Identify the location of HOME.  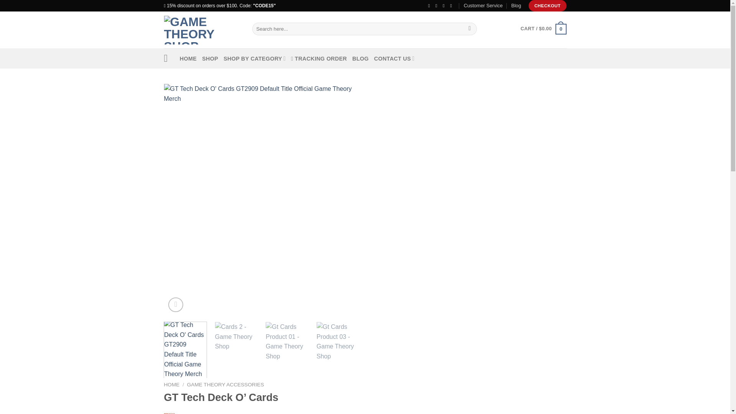
(188, 58).